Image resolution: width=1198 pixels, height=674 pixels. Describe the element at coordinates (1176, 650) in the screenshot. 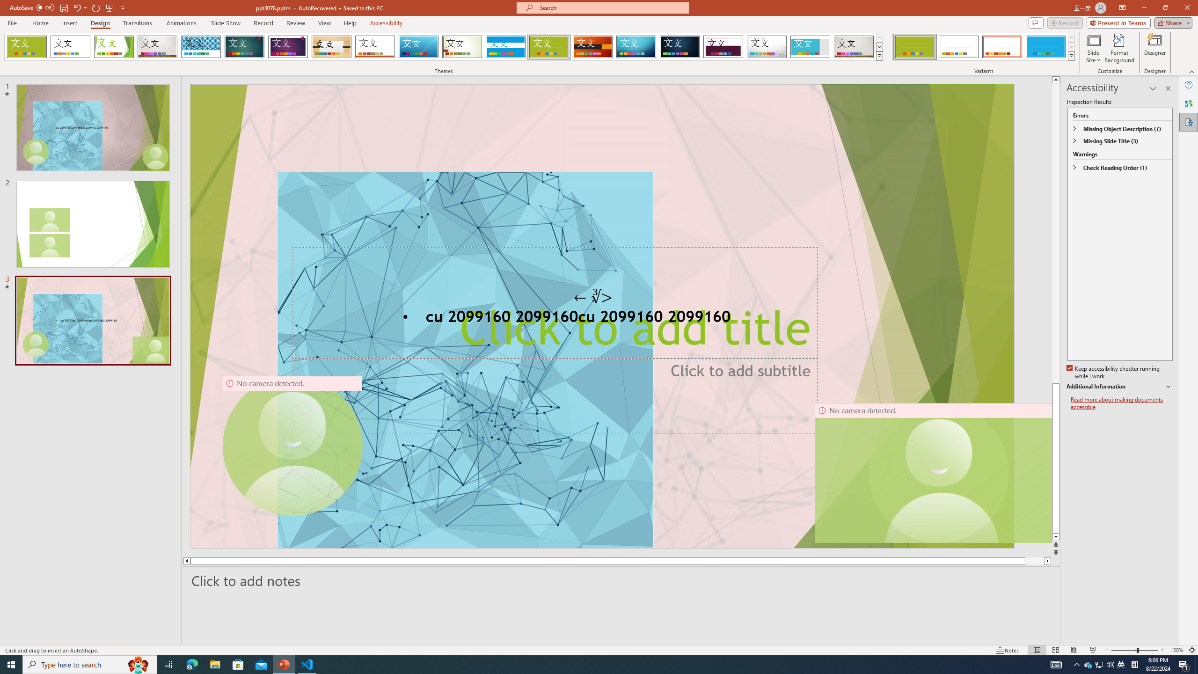

I see `Zoom 138%` at that location.